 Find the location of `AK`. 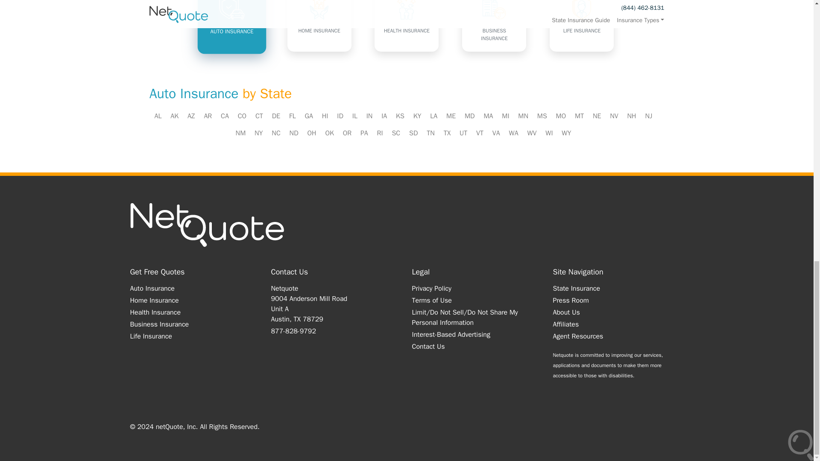

AK is located at coordinates (174, 116).